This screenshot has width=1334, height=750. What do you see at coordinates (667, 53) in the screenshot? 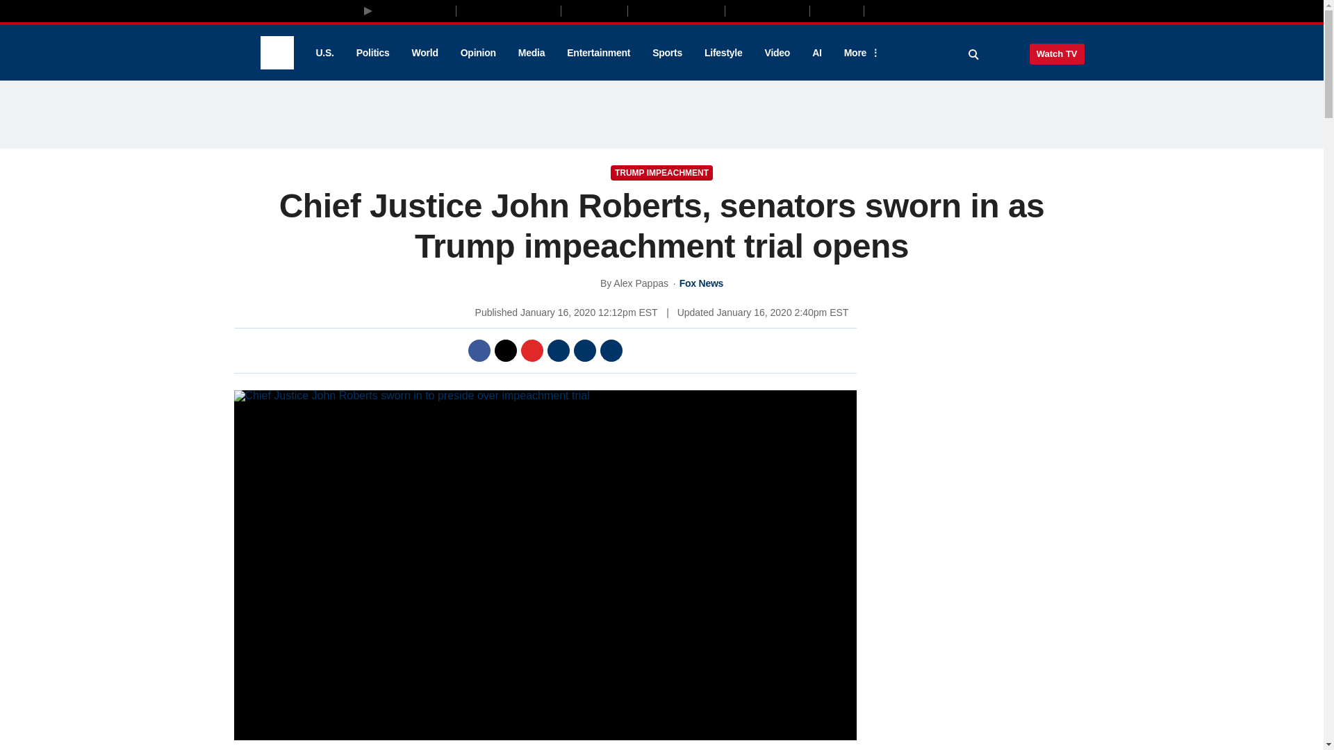
I see `Sports` at bounding box center [667, 53].